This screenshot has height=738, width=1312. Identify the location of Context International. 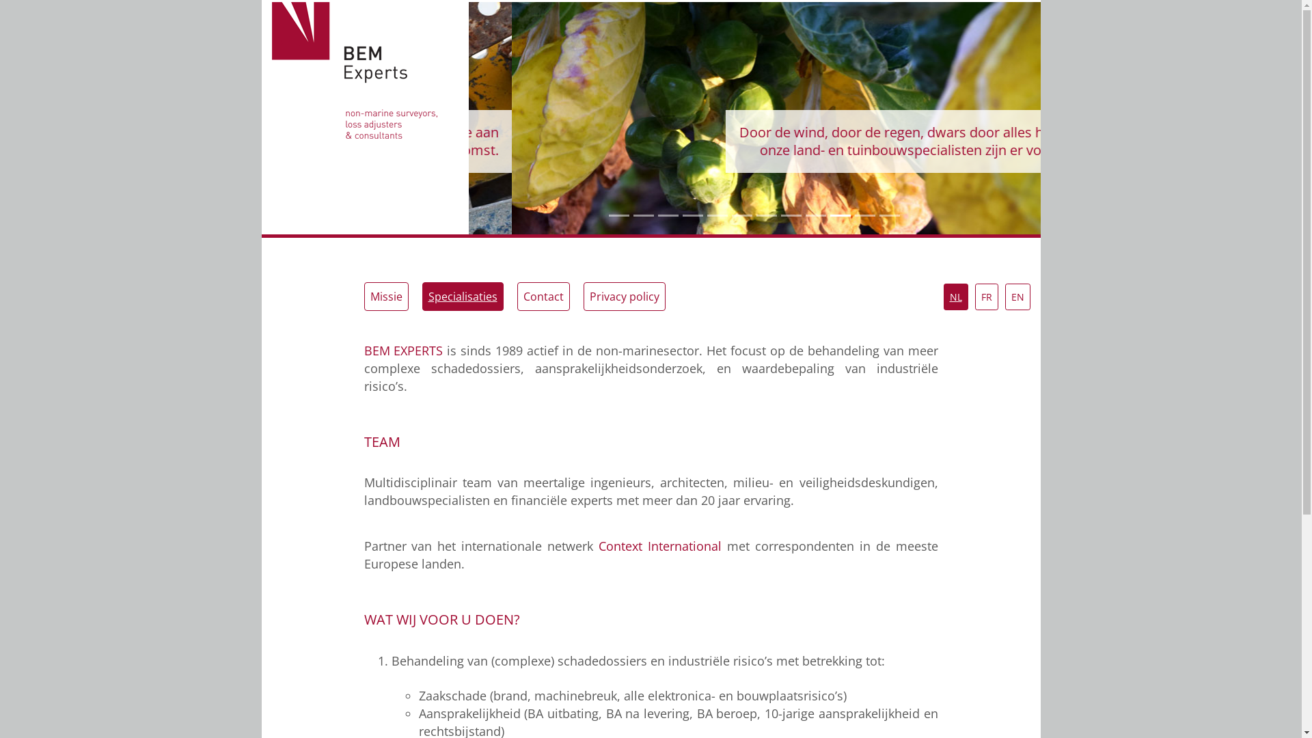
(660, 546).